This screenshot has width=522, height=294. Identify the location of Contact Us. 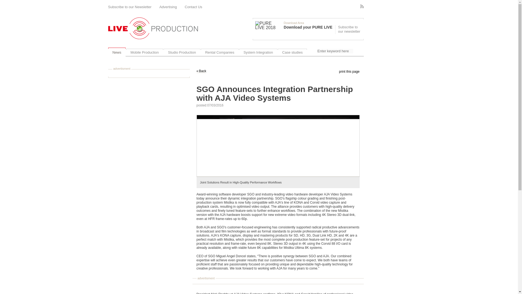
(194, 7).